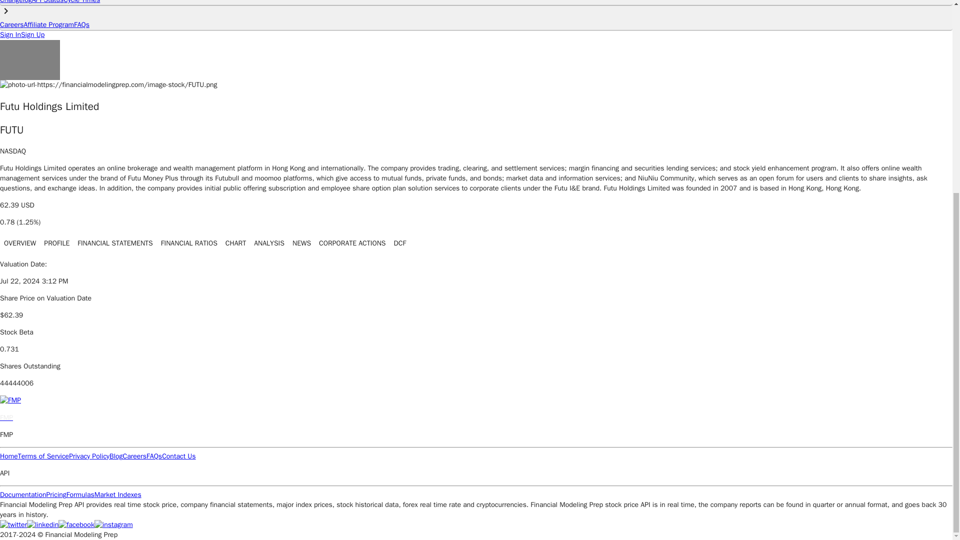 The width and height of the screenshot is (960, 540). Describe the element at coordinates (12, 25) in the screenshot. I see `Careers` at that location.